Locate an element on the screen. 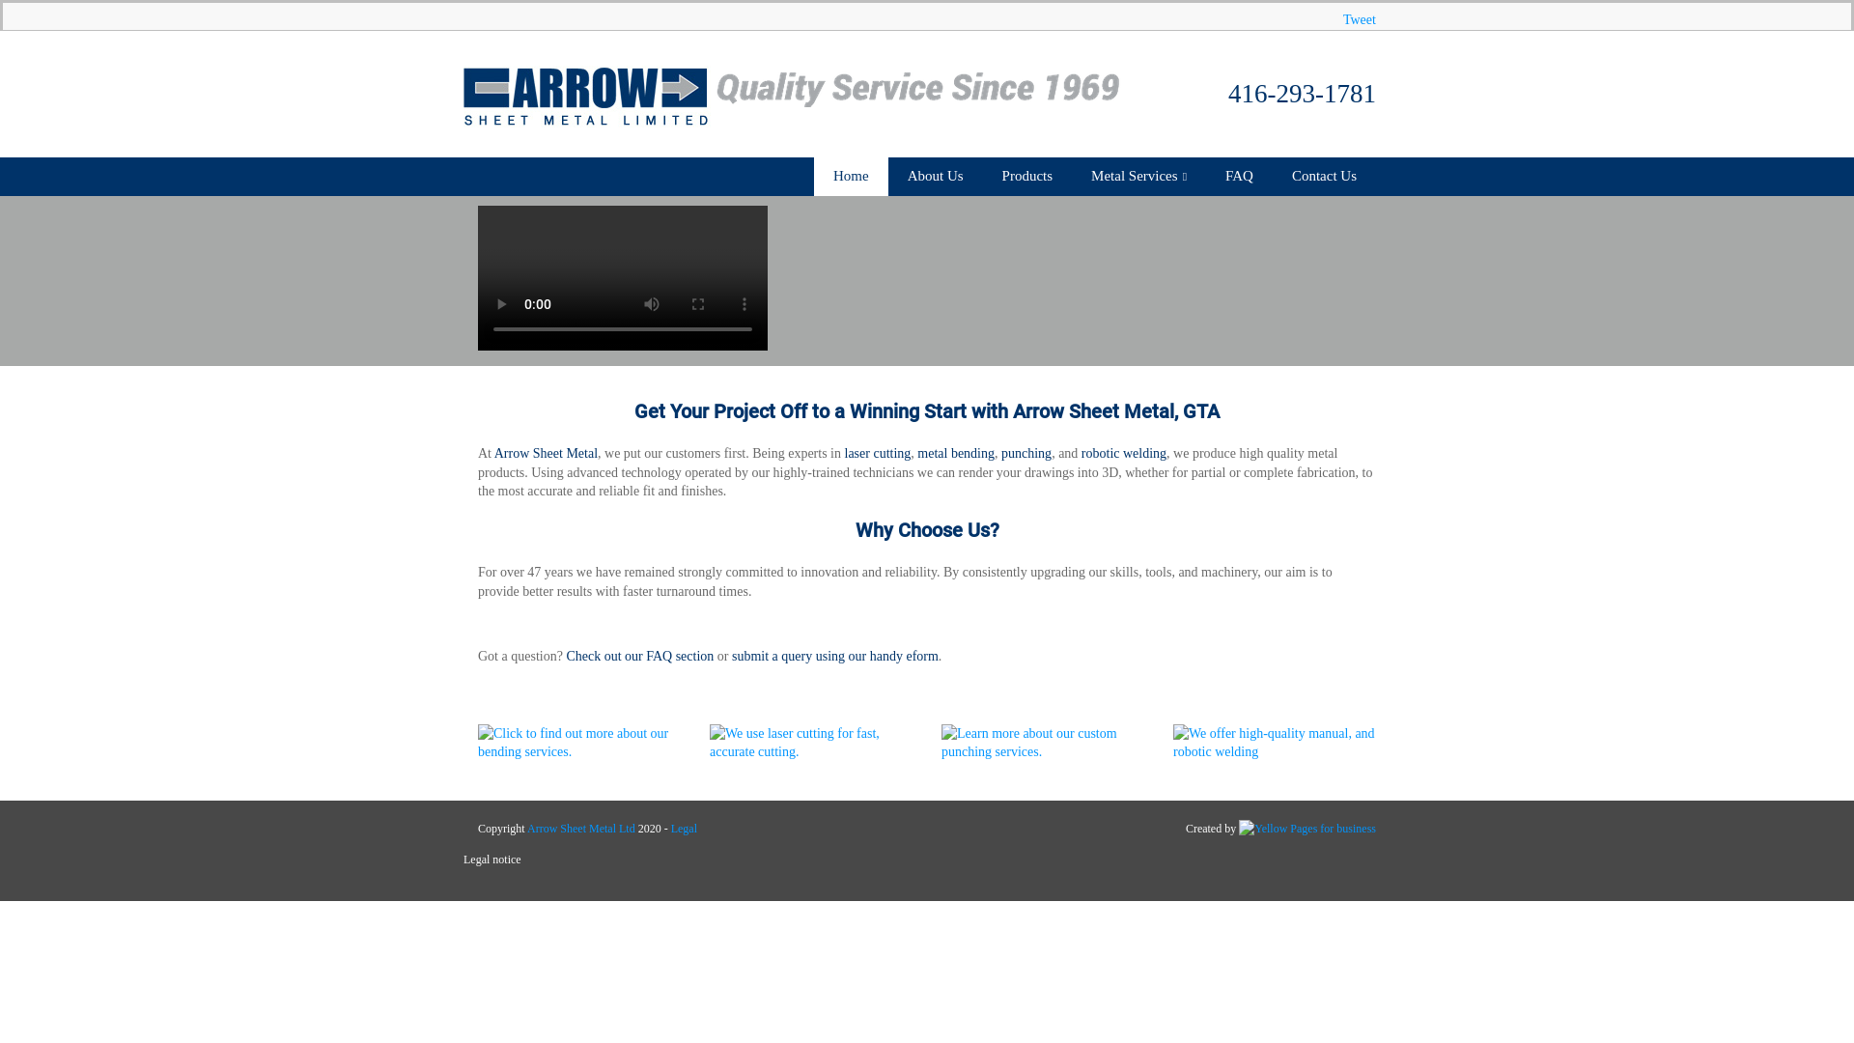 The height and width of the screenshot is (1043, 1854). Check out our FAQ section is located at coordinates (639, 657).